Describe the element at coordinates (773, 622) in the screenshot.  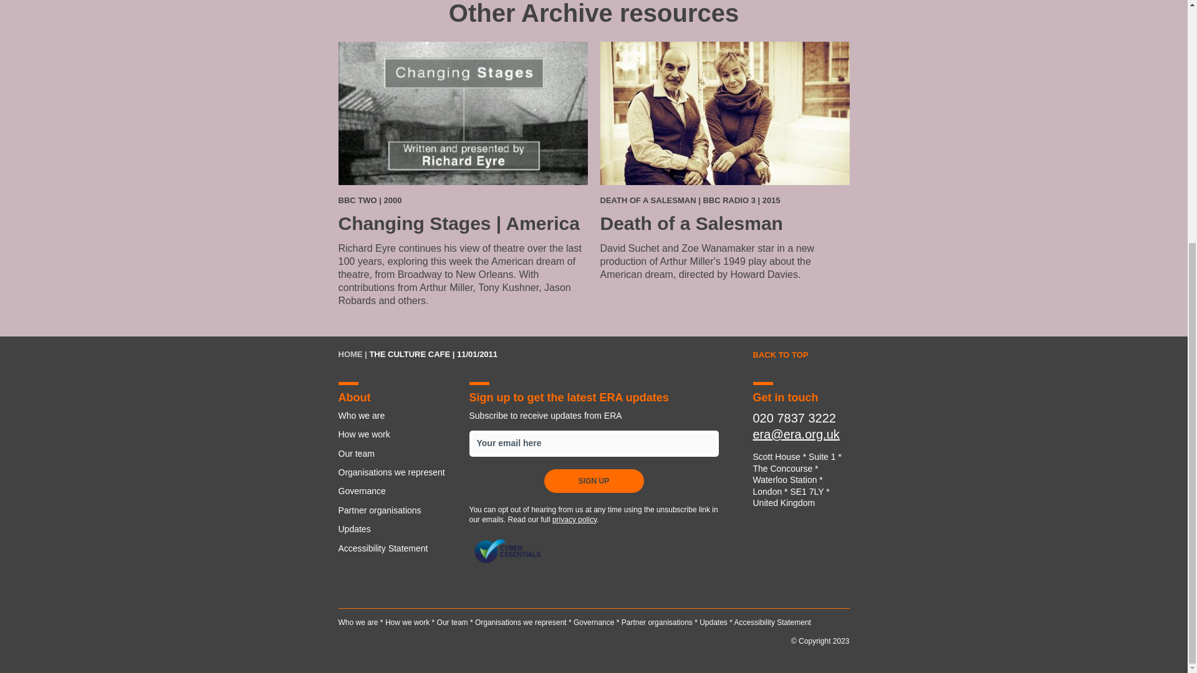
I see `Accessibility Statement` at that location.